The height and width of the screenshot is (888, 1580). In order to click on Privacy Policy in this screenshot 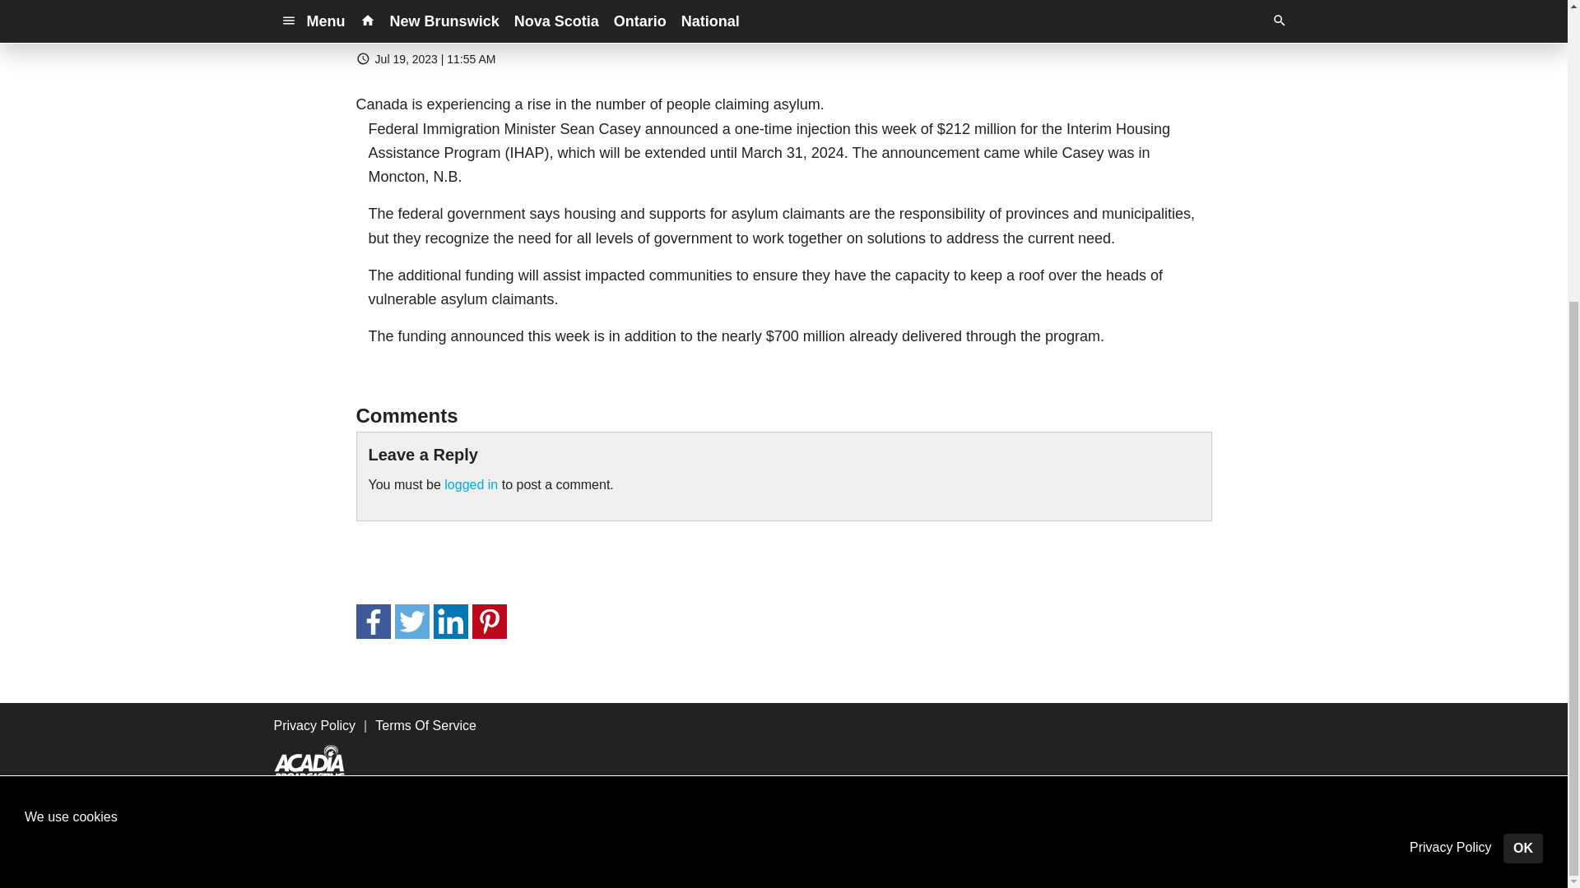, I will do `click(314, 725)`.